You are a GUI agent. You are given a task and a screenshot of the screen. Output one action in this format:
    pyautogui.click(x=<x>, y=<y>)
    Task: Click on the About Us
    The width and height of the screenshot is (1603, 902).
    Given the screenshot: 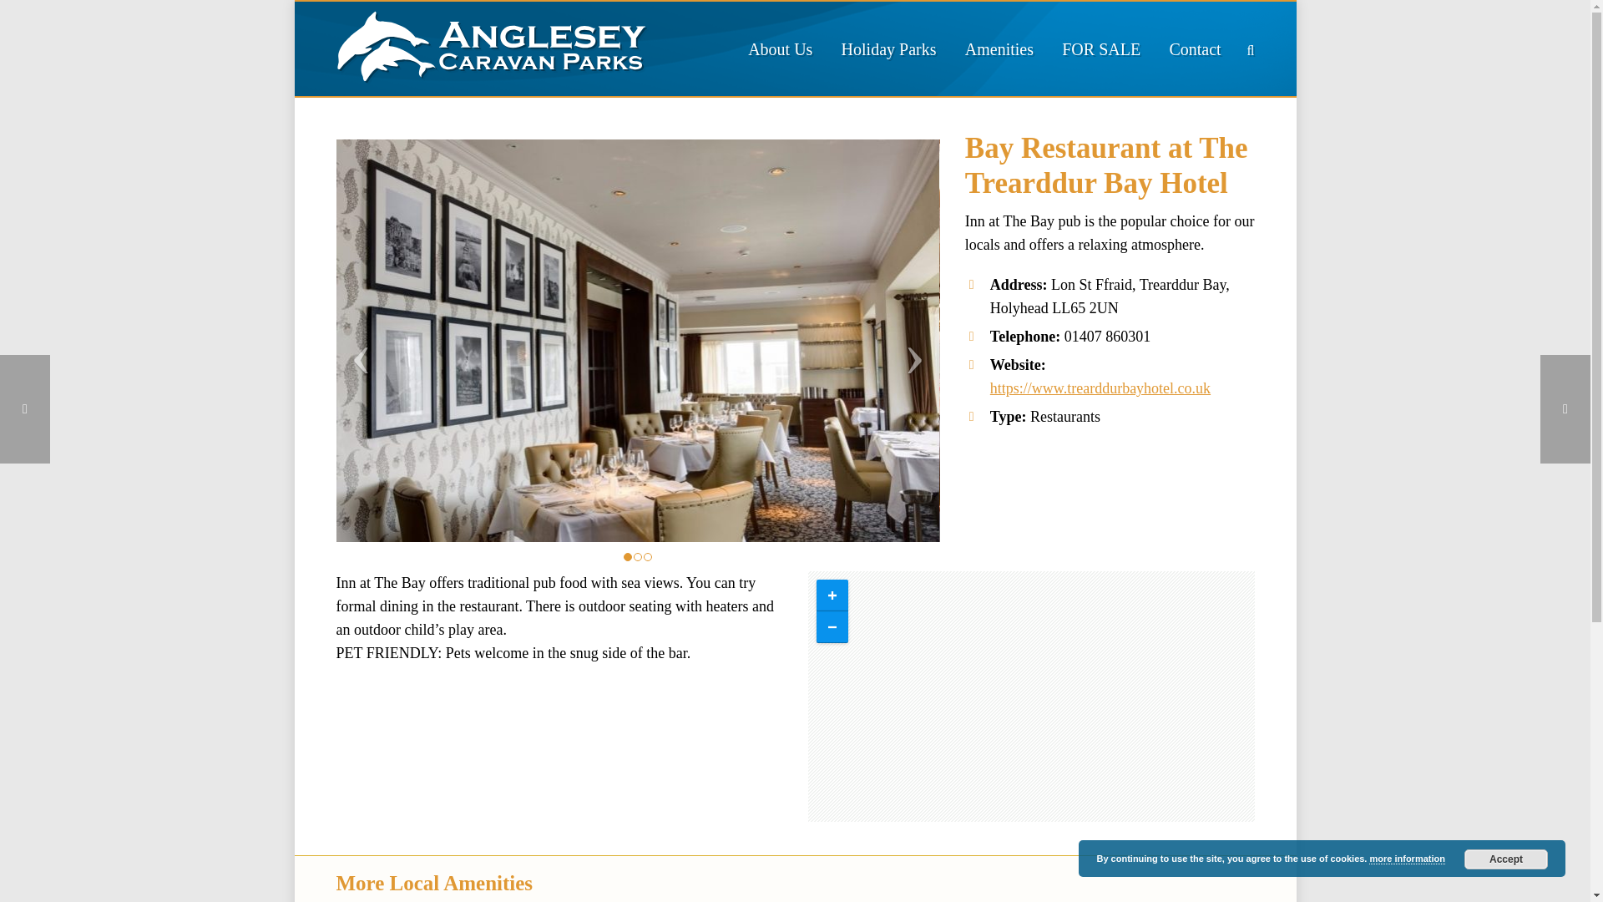 What is the action you would take?
    pyautogui.click(x=780, y=48)
    